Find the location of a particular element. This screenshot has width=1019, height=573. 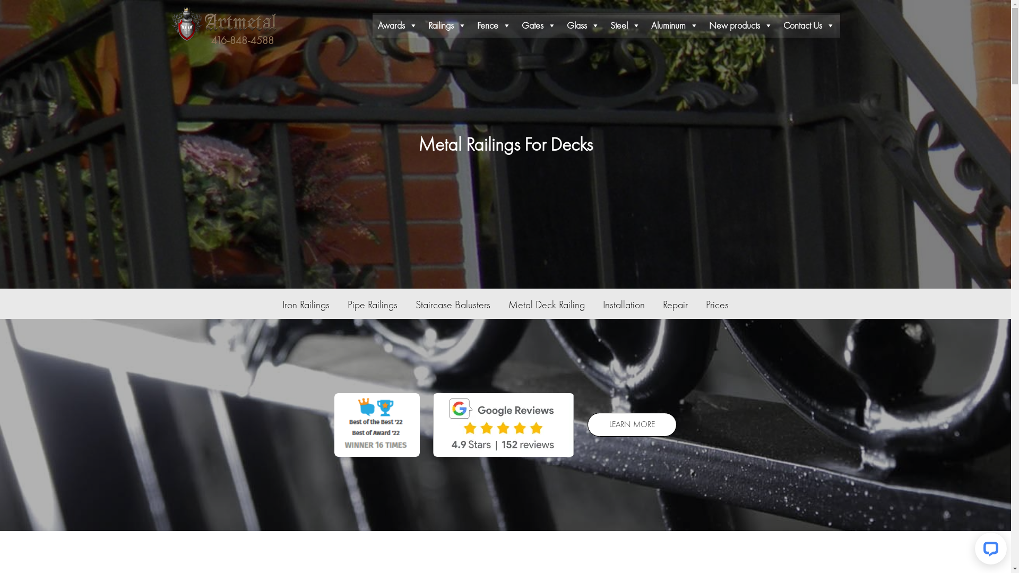

416-848-4588 is located at coordinates (243, 40).